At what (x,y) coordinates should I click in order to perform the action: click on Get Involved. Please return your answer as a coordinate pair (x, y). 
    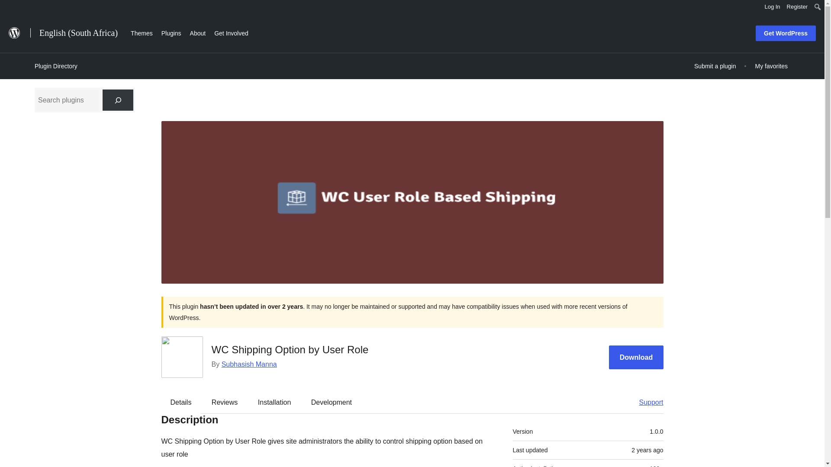
    Looking at the image, I should click on (231, 32).